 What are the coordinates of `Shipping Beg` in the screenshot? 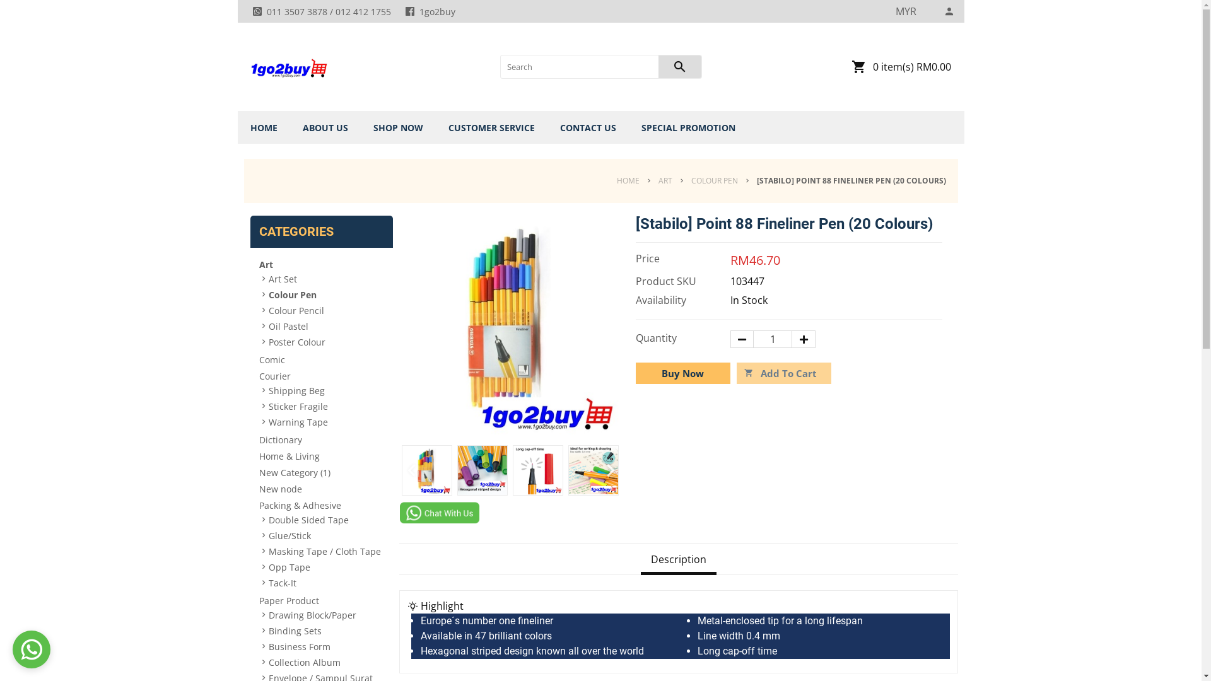 It's located at (327, 390).